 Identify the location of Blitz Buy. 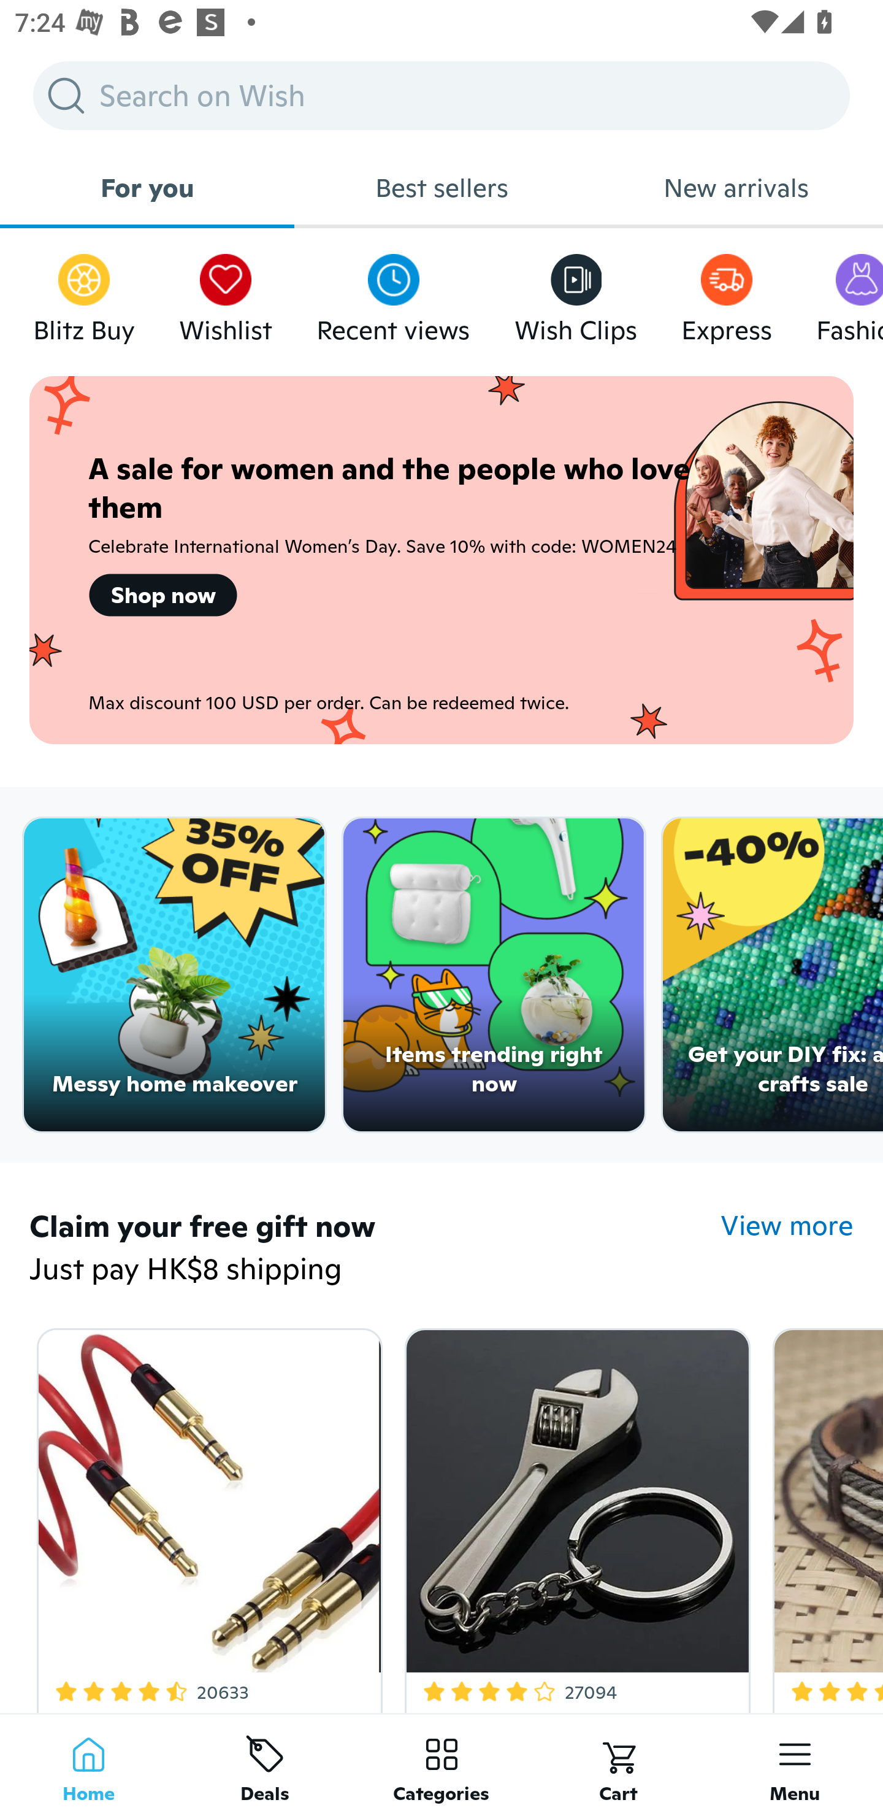
(84, 293).